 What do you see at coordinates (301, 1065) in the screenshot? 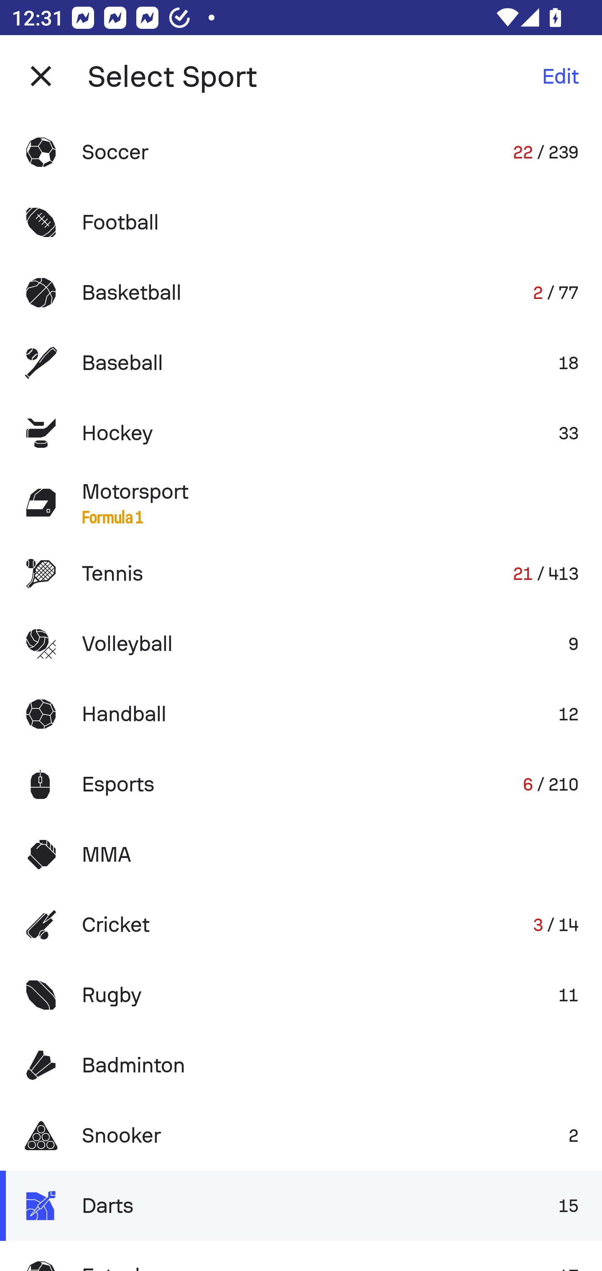
I see `Badminton` at bounding box center [301, 1065].